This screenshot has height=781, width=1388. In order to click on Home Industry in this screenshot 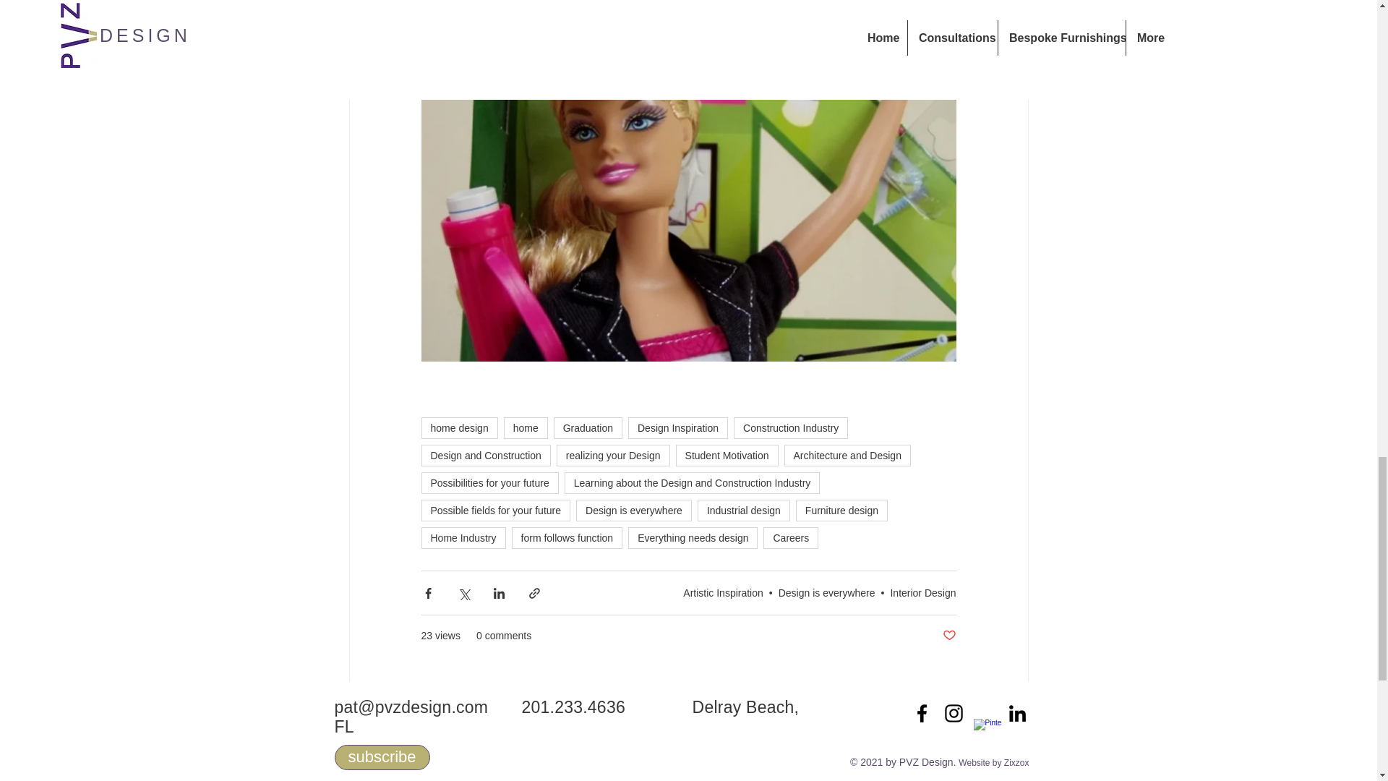, I will do `click(463, 538)`.